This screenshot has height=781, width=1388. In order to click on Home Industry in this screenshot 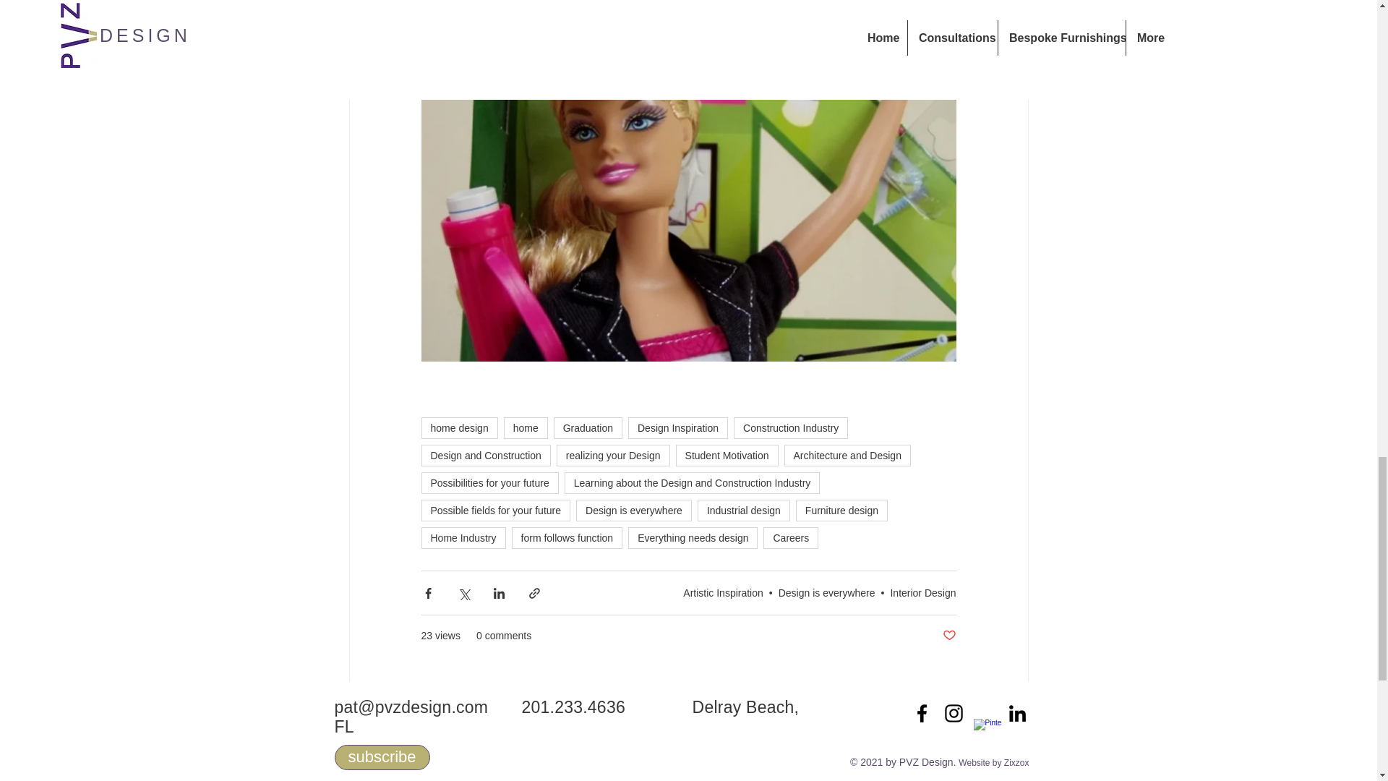, I will do `click(463, 538)`.